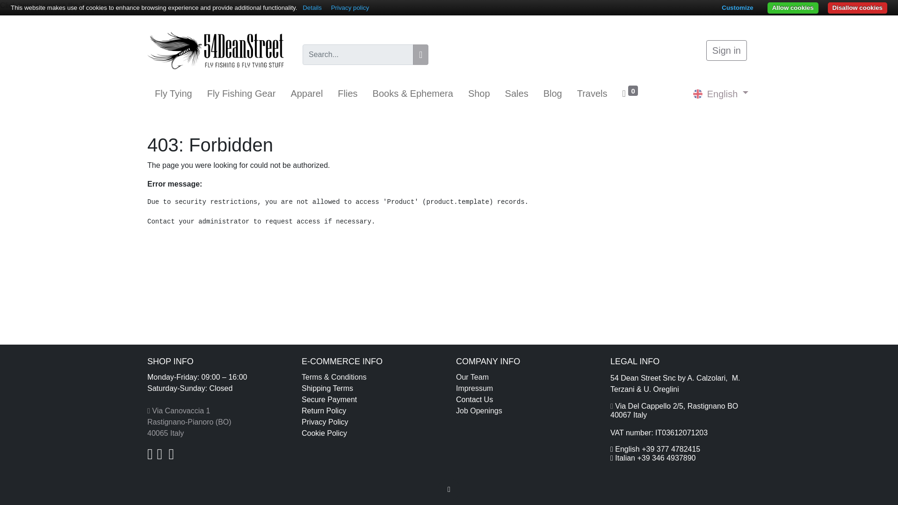 Image resolution: width=898 pixels, height=505 pixels. Describe the element at coordinates (479, 411) in the screenshot. I see `Job Openings` at that location.